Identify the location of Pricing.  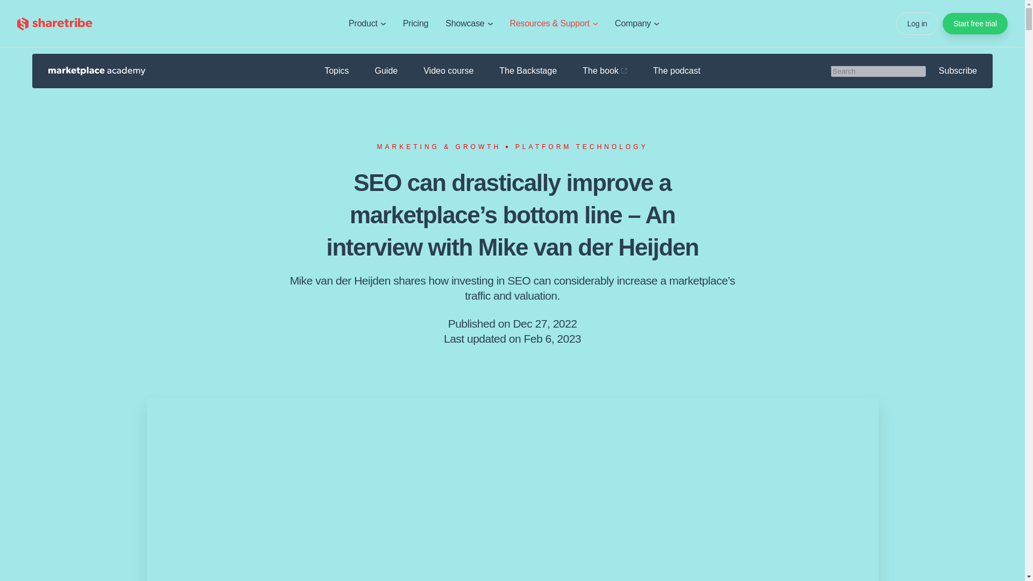
(415, 24).